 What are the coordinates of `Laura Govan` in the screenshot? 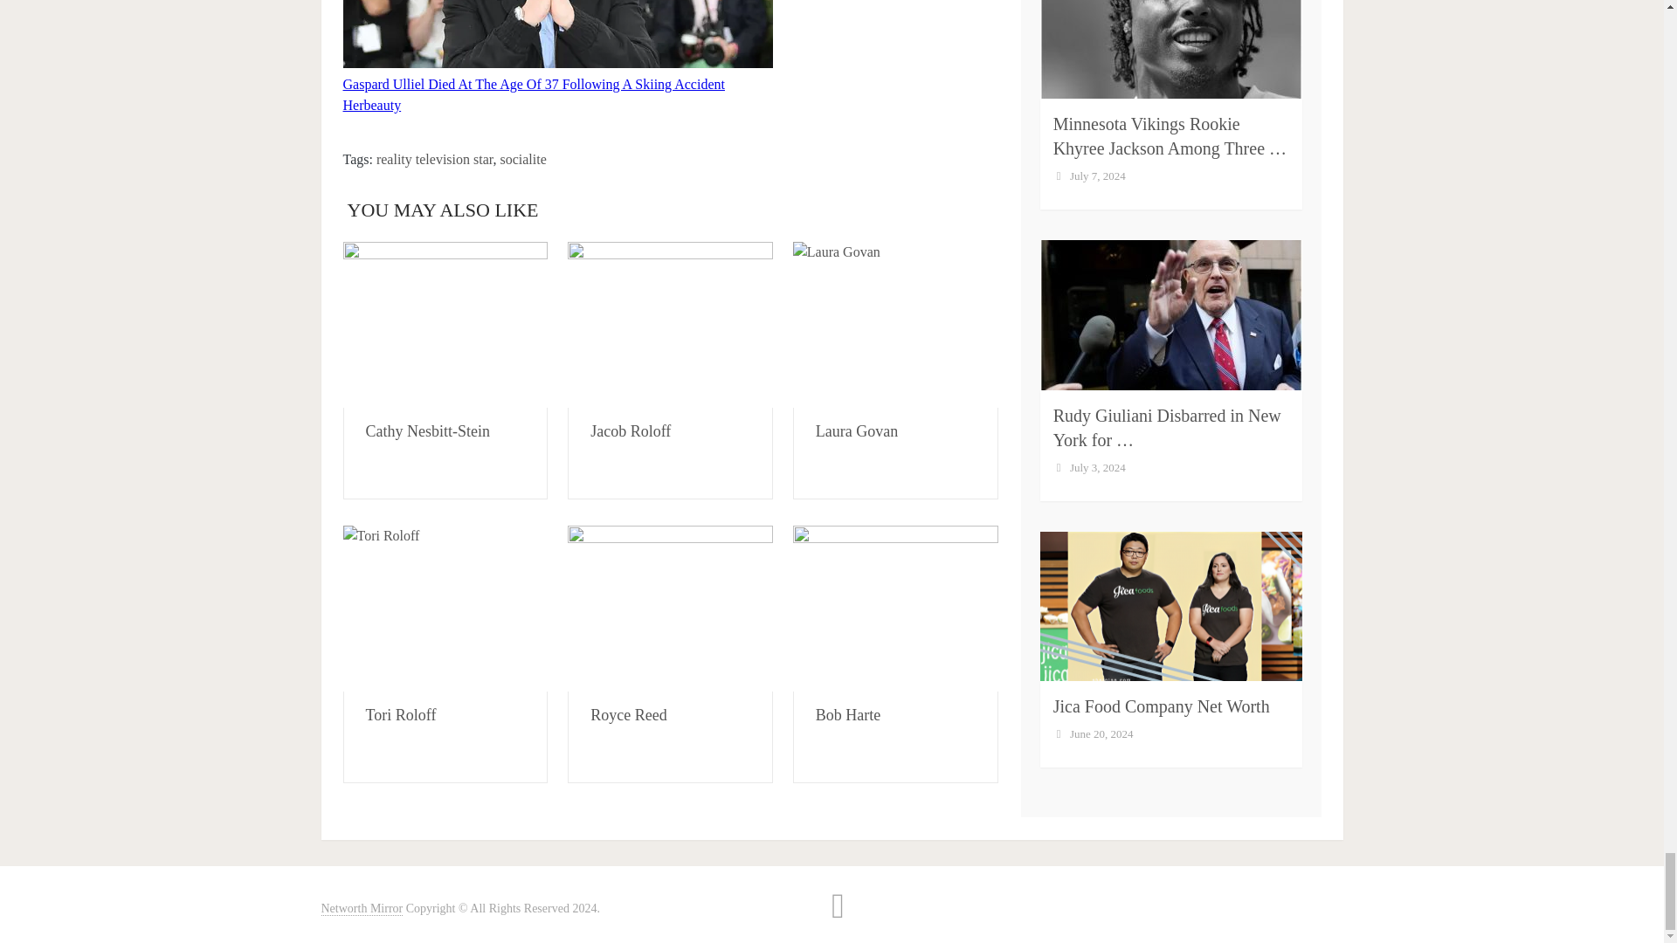 It's located at (856, 431).